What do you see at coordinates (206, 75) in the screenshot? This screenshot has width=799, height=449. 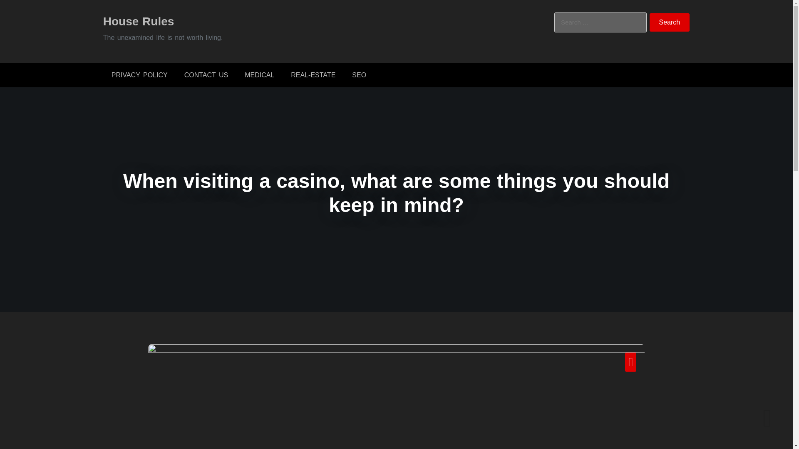 I see `CONTACT US` at bounding box center [206, 75].